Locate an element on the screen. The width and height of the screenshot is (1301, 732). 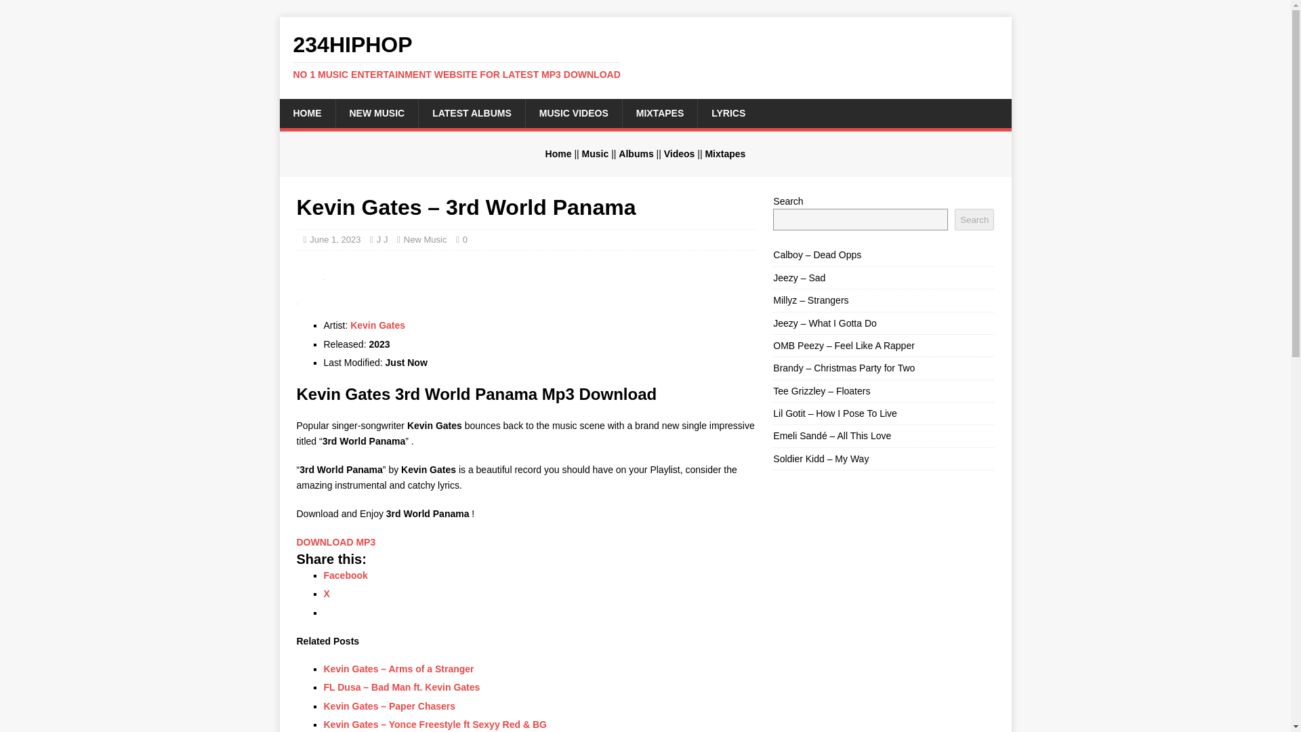
LYRICS is located at coordinates (728, 113).